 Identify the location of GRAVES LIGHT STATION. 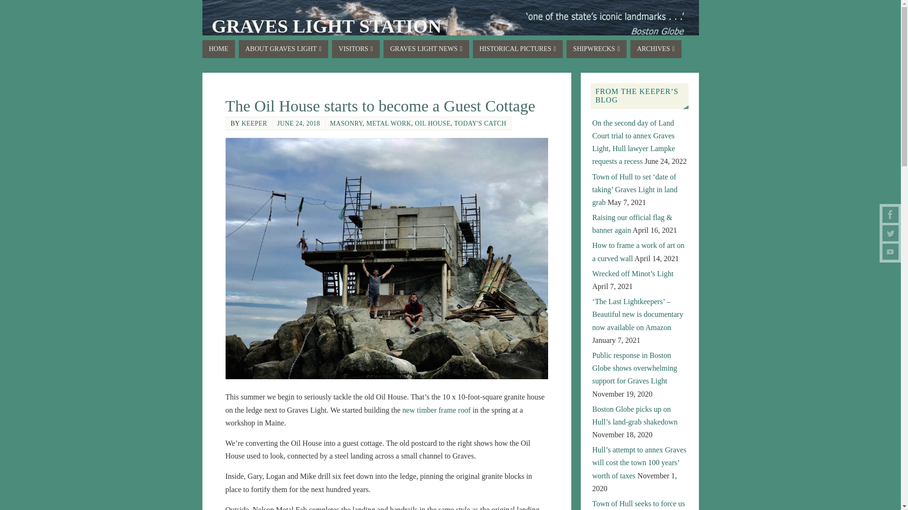
(326, 26).